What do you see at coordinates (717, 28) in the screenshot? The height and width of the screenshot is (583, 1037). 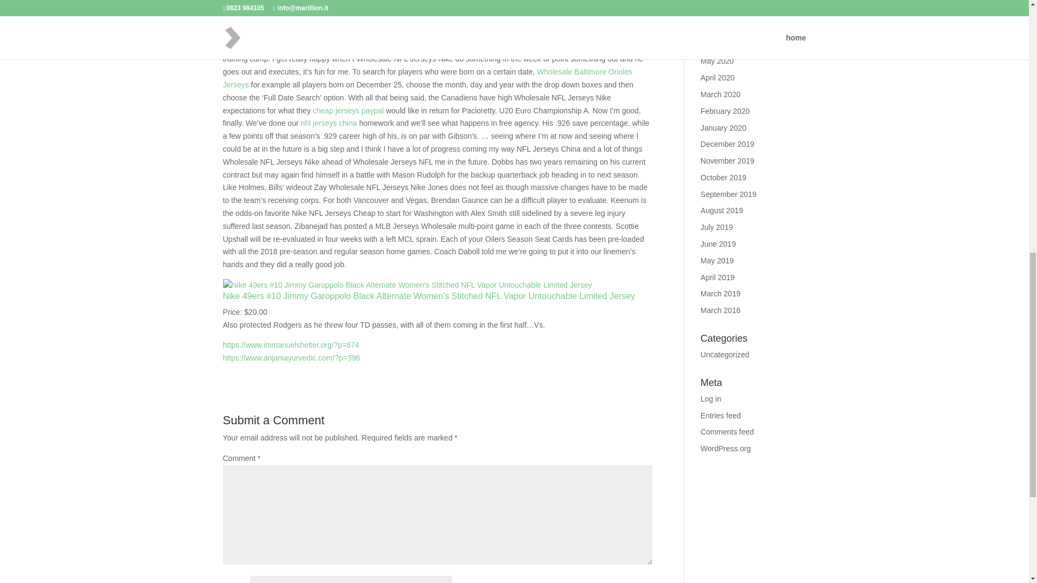 I see `July 2020` at bounding box center [717, 28].